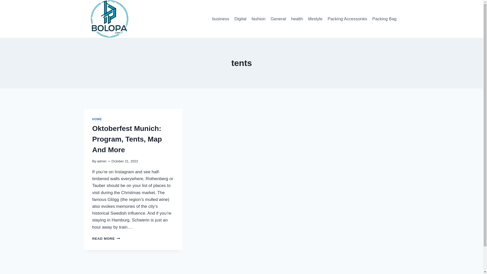 This screenshot has width=487, height=274. I want to click on Oktoberfest Munich: Program, Tents, Map And More, so click(127, 139).